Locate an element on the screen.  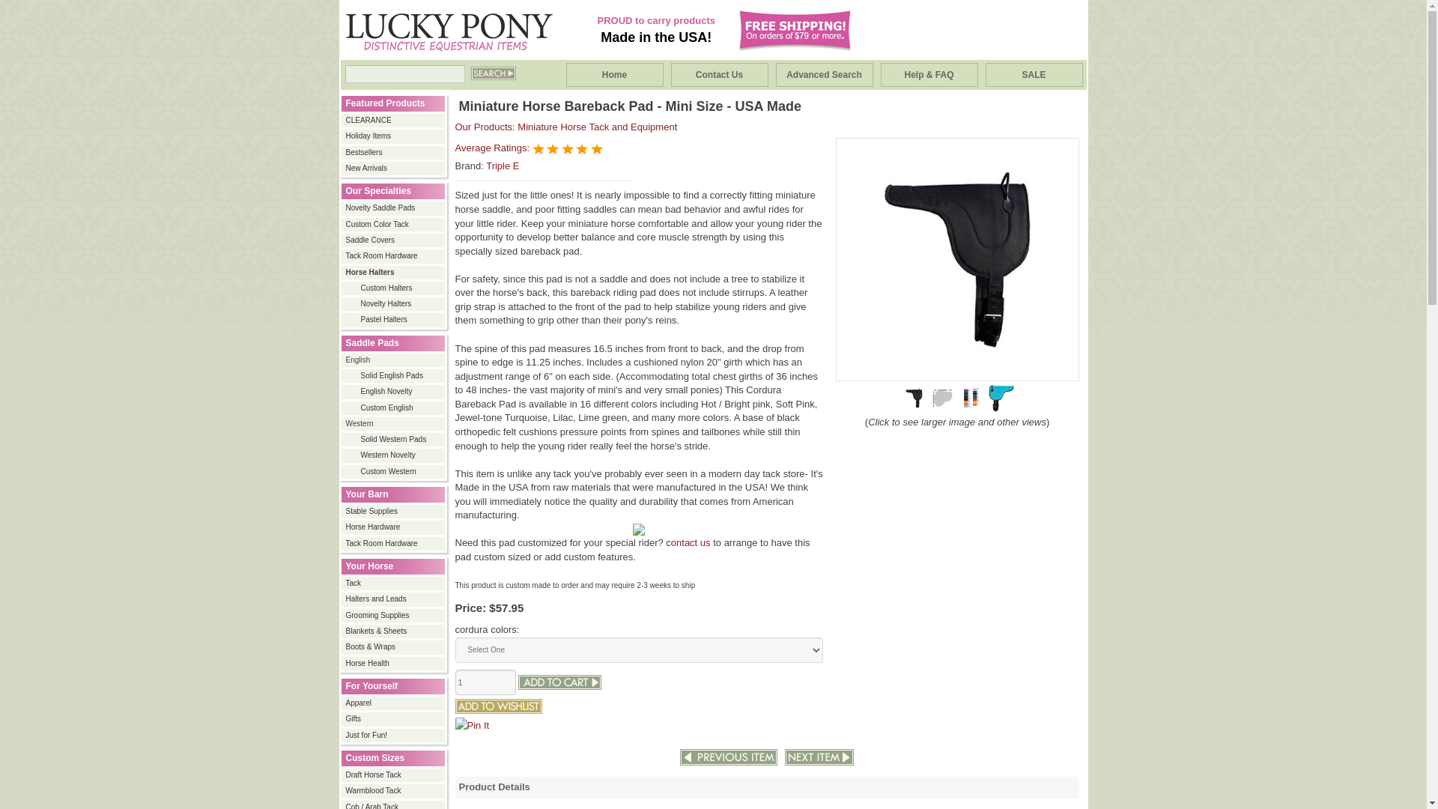
Custom Halters is located at coordinates (394, 288).